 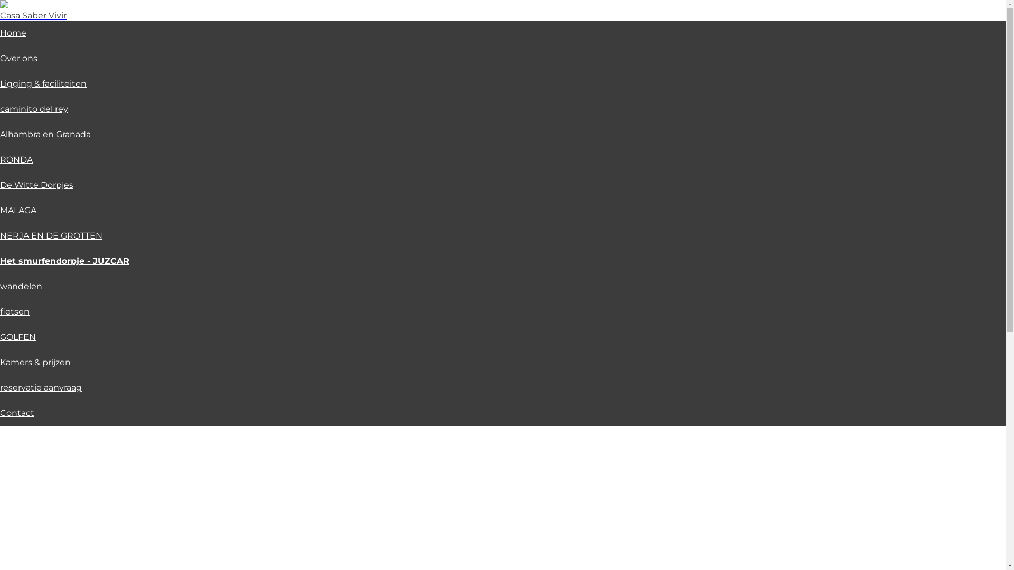 I want to click on Ligging & faciliteiten, so click(x=43, y=83).